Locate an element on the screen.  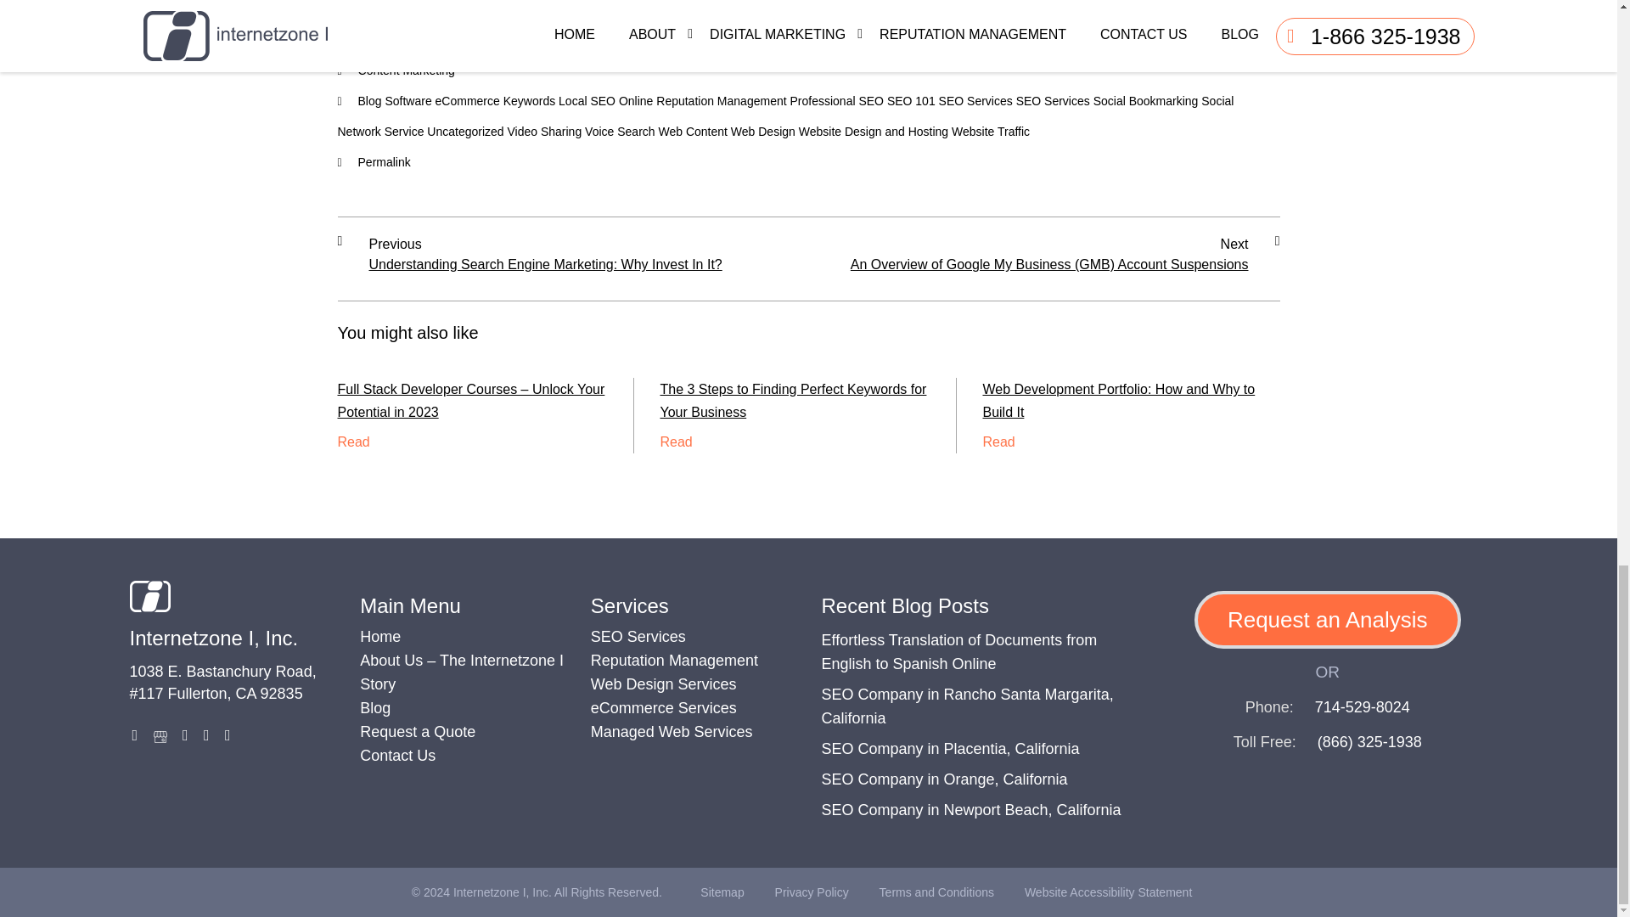
Voice Search is located at coordinates (620, 131).